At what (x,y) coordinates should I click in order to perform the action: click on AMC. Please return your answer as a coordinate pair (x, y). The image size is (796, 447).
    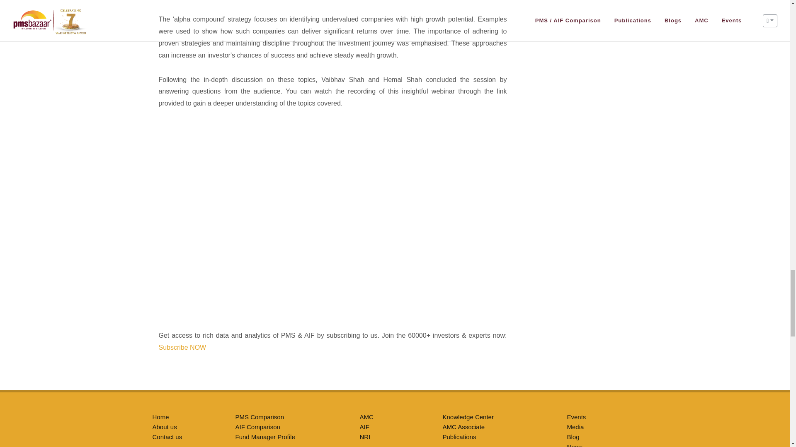
    Looking at the image, I should click on (366, 417).